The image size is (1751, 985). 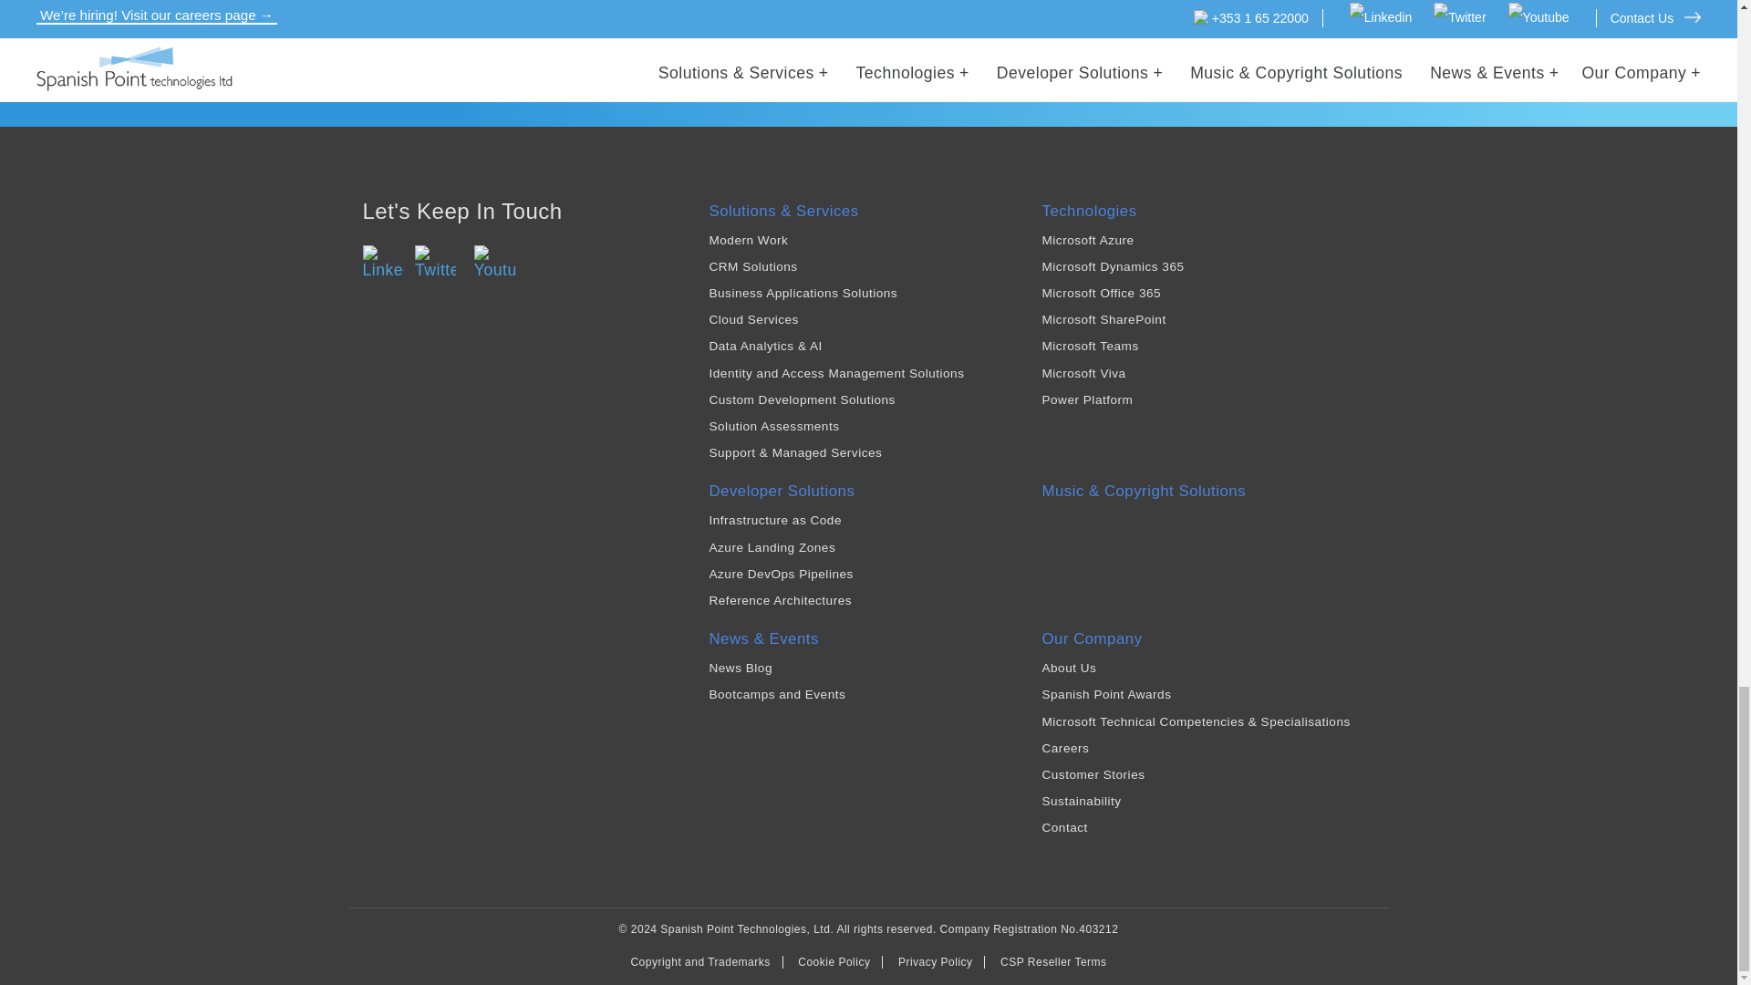 What do you see at coordinates (383, 263) in the screenshot?
I see `Spanish Point Linkedin` at bounding box center [383, 263].